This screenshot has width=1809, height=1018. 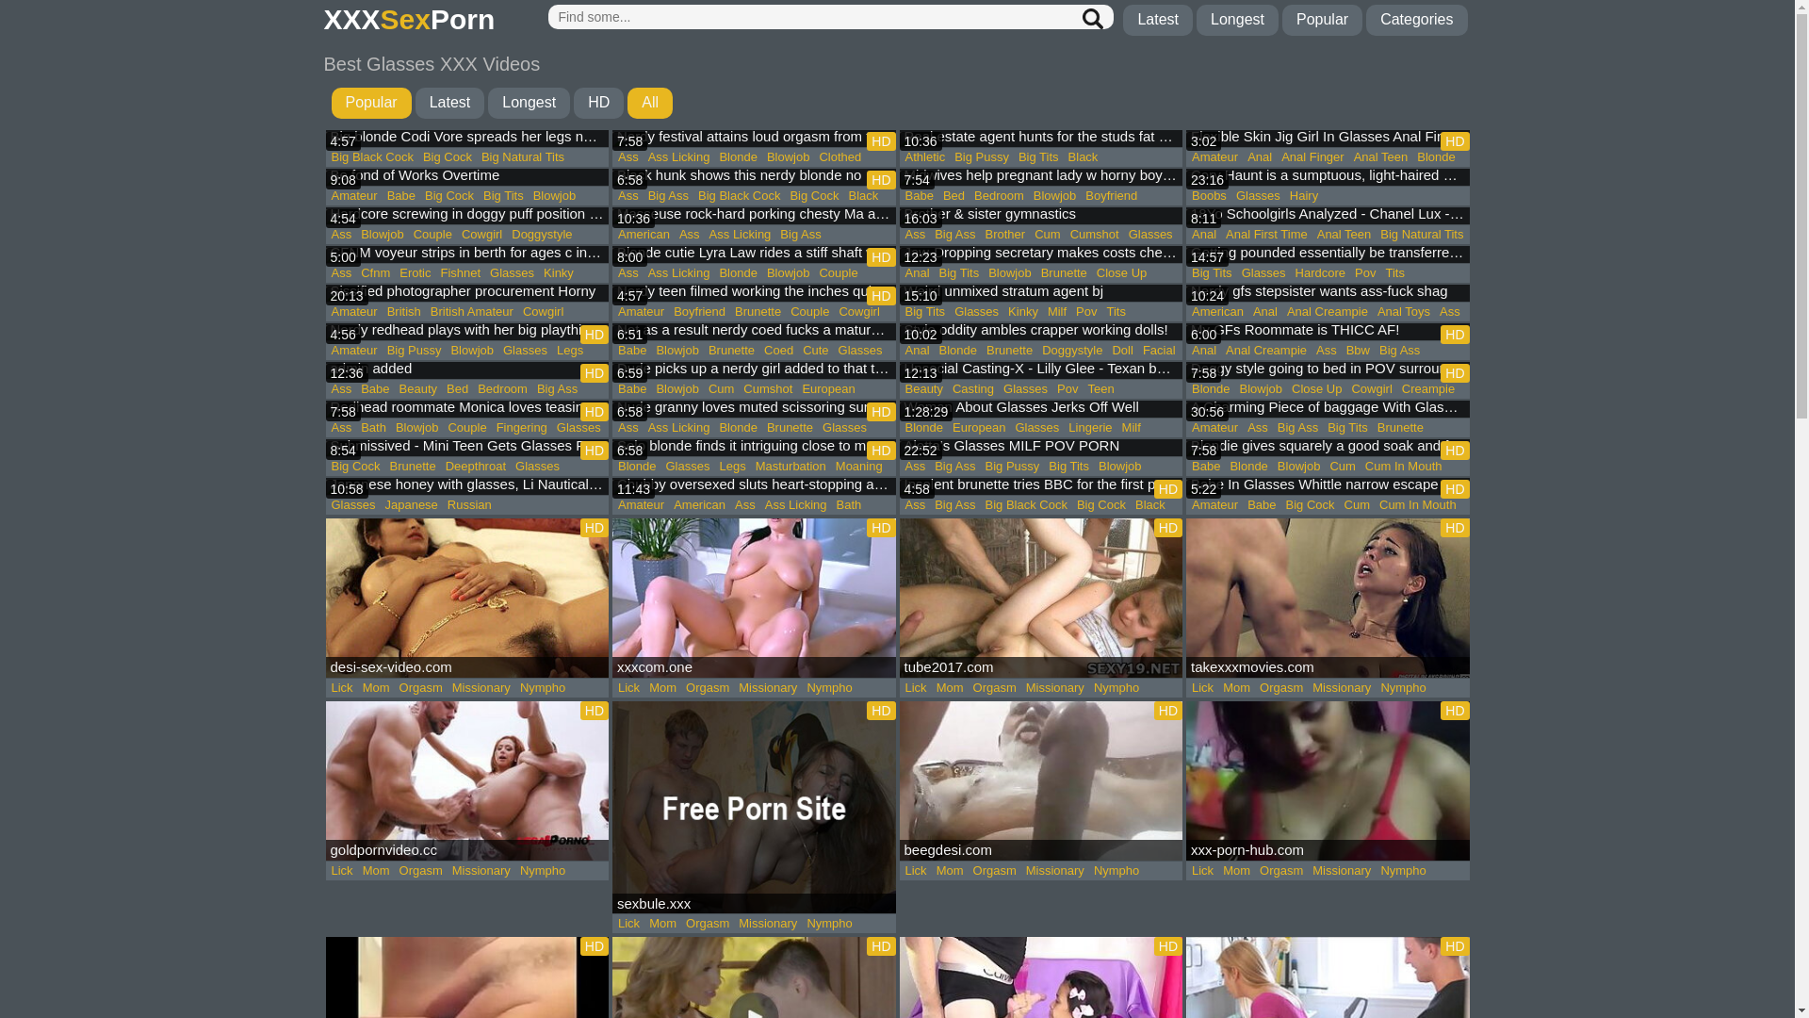 I want to click on American, so click(x=1217, y=312).